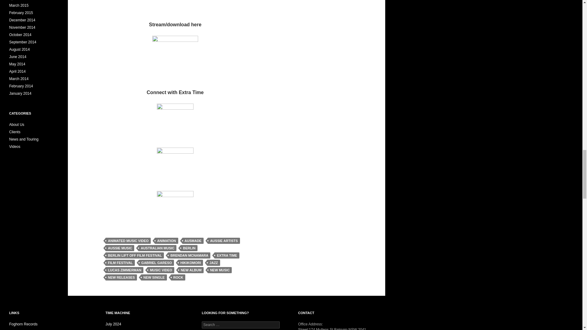 This screenshot has height=330, width=587. I want to click on Search for:, so click(241, 324).